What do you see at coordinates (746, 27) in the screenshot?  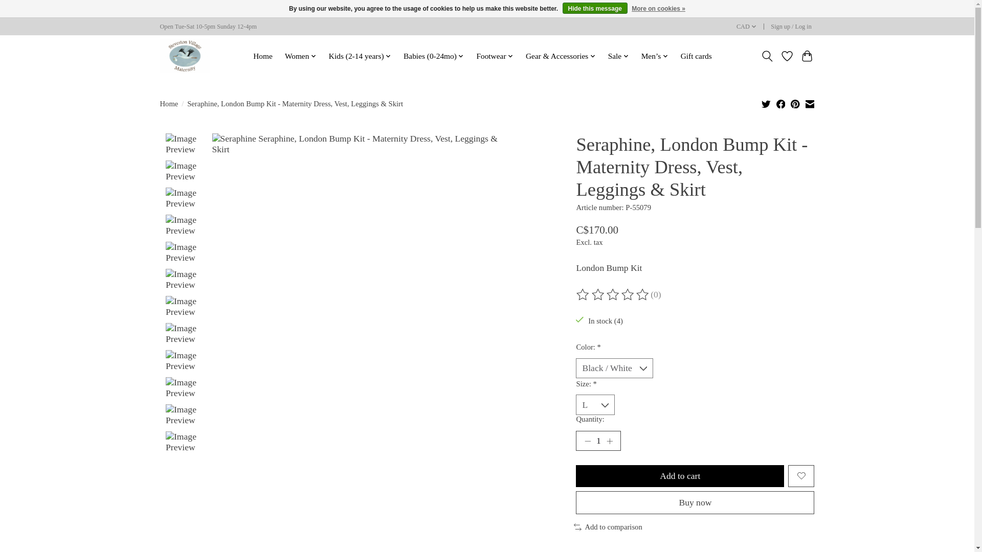 I see `CAD` at bounding box center [746, 27].